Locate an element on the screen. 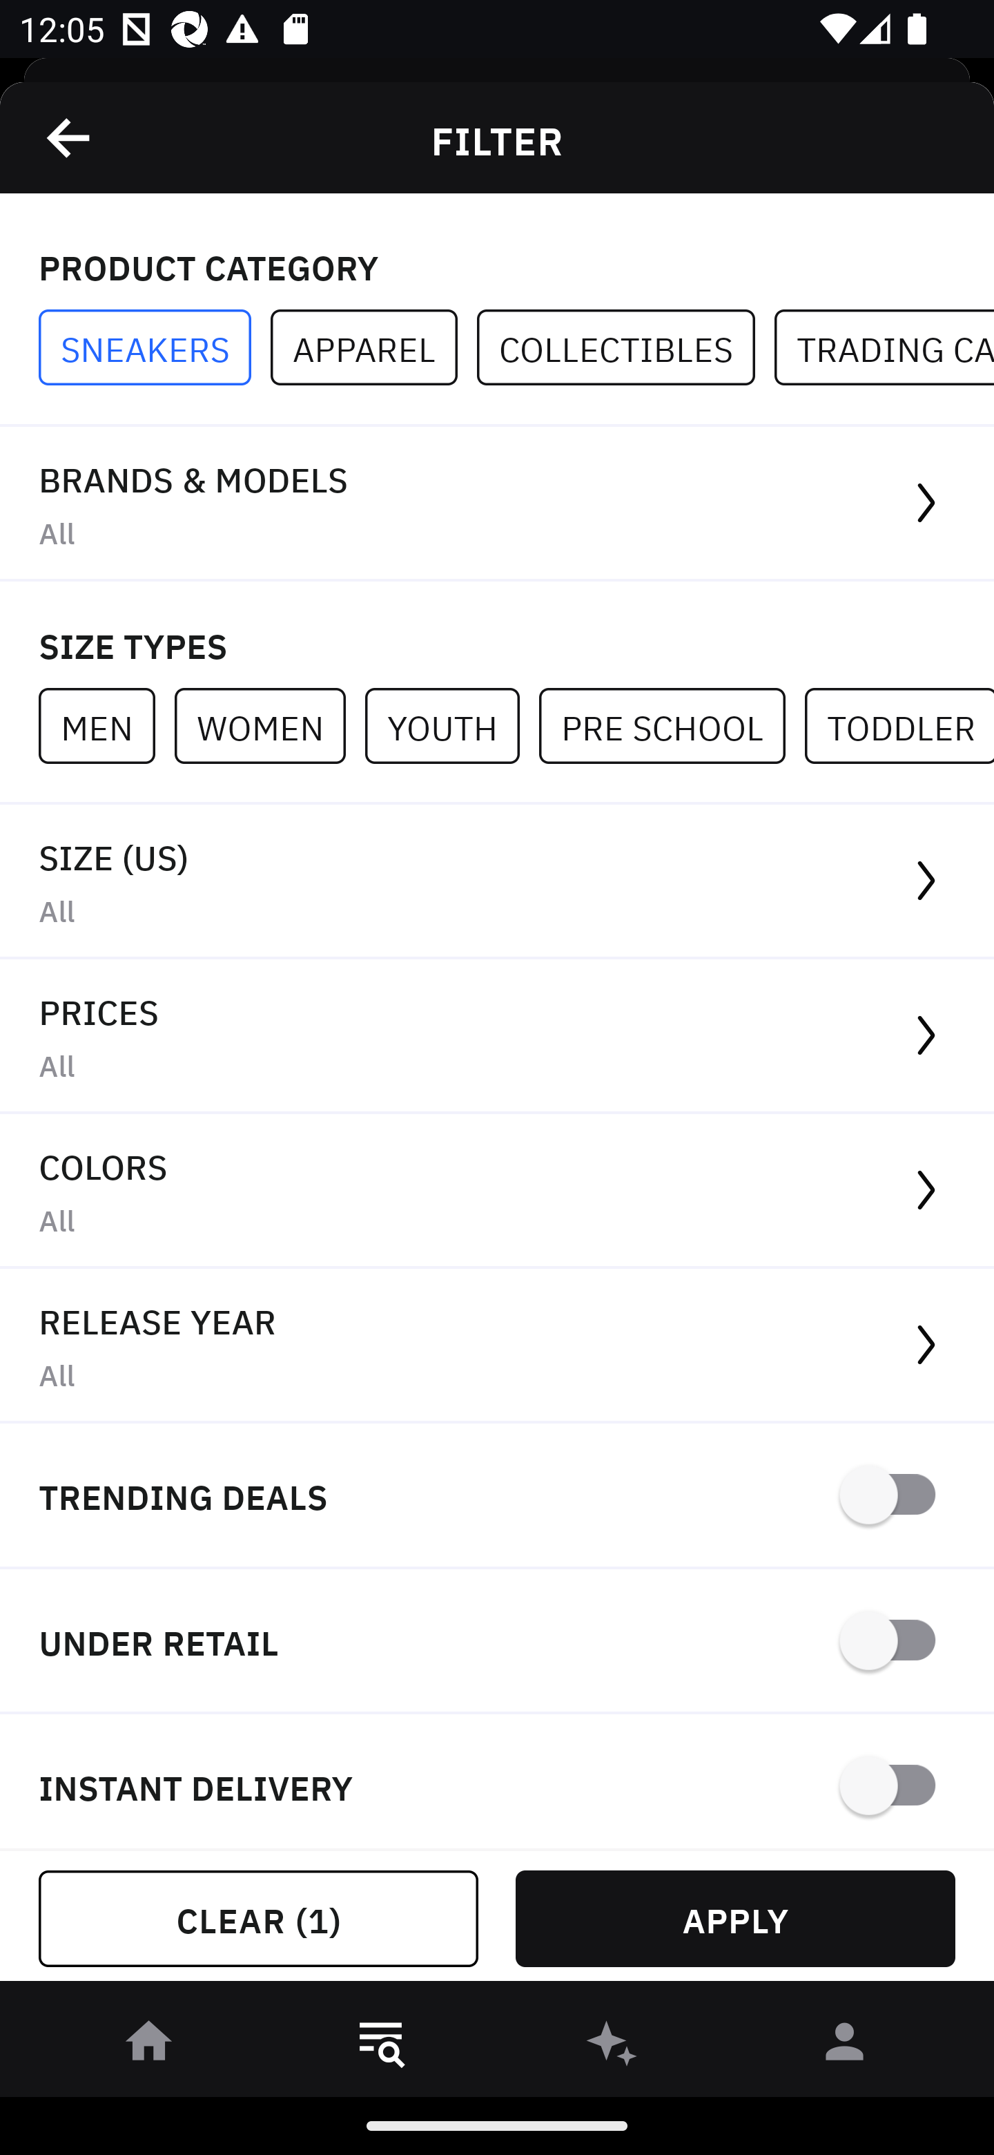 The width and height of the screenshot is (994, 2155). 󱎸 is located at coordinates (381, 2046).